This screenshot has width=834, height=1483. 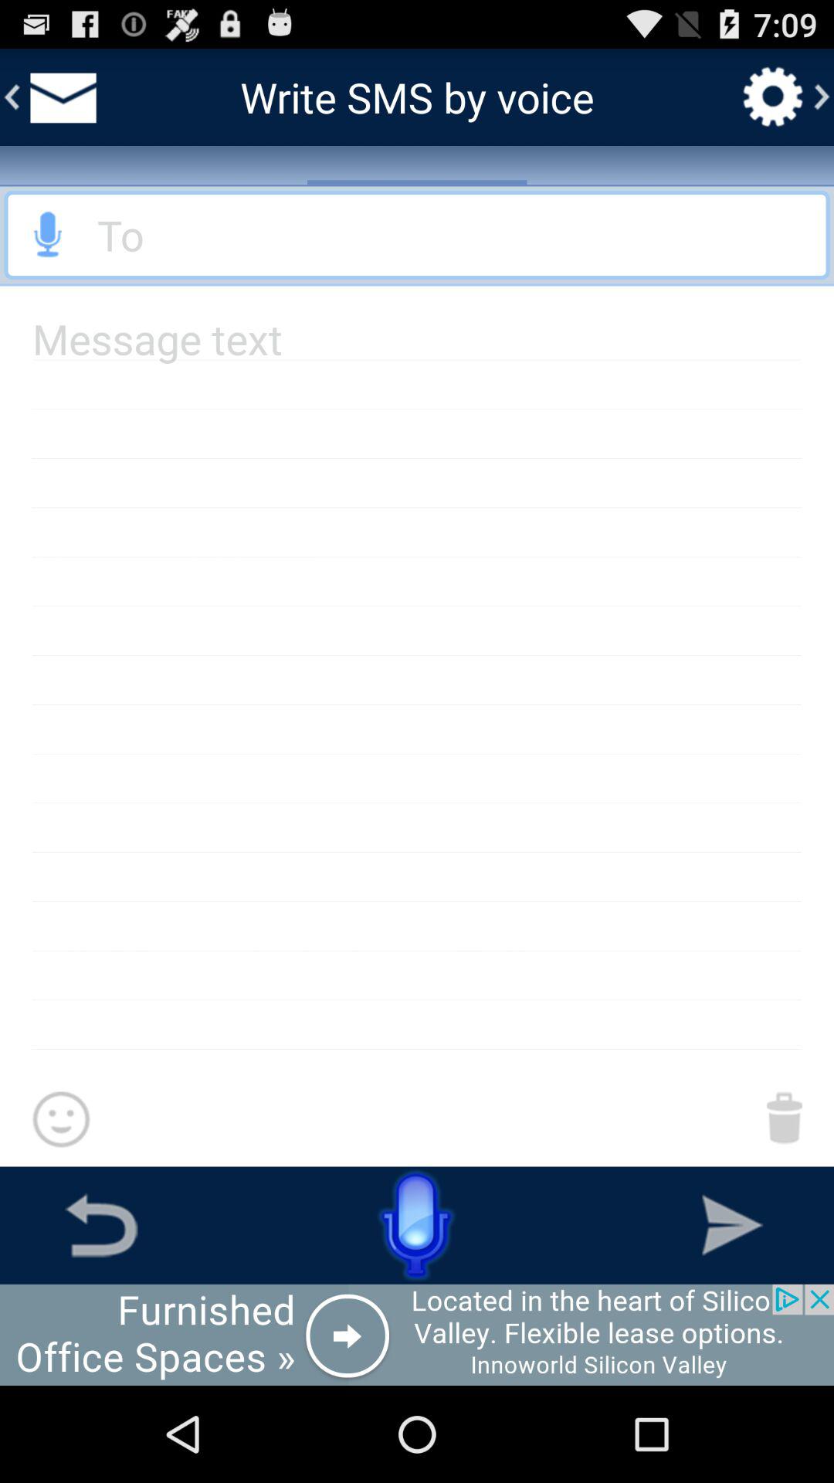 What do you see at coordinates (773, 97) in the screenshot?
I see `go to setting option` at bounding box center [773, 97].